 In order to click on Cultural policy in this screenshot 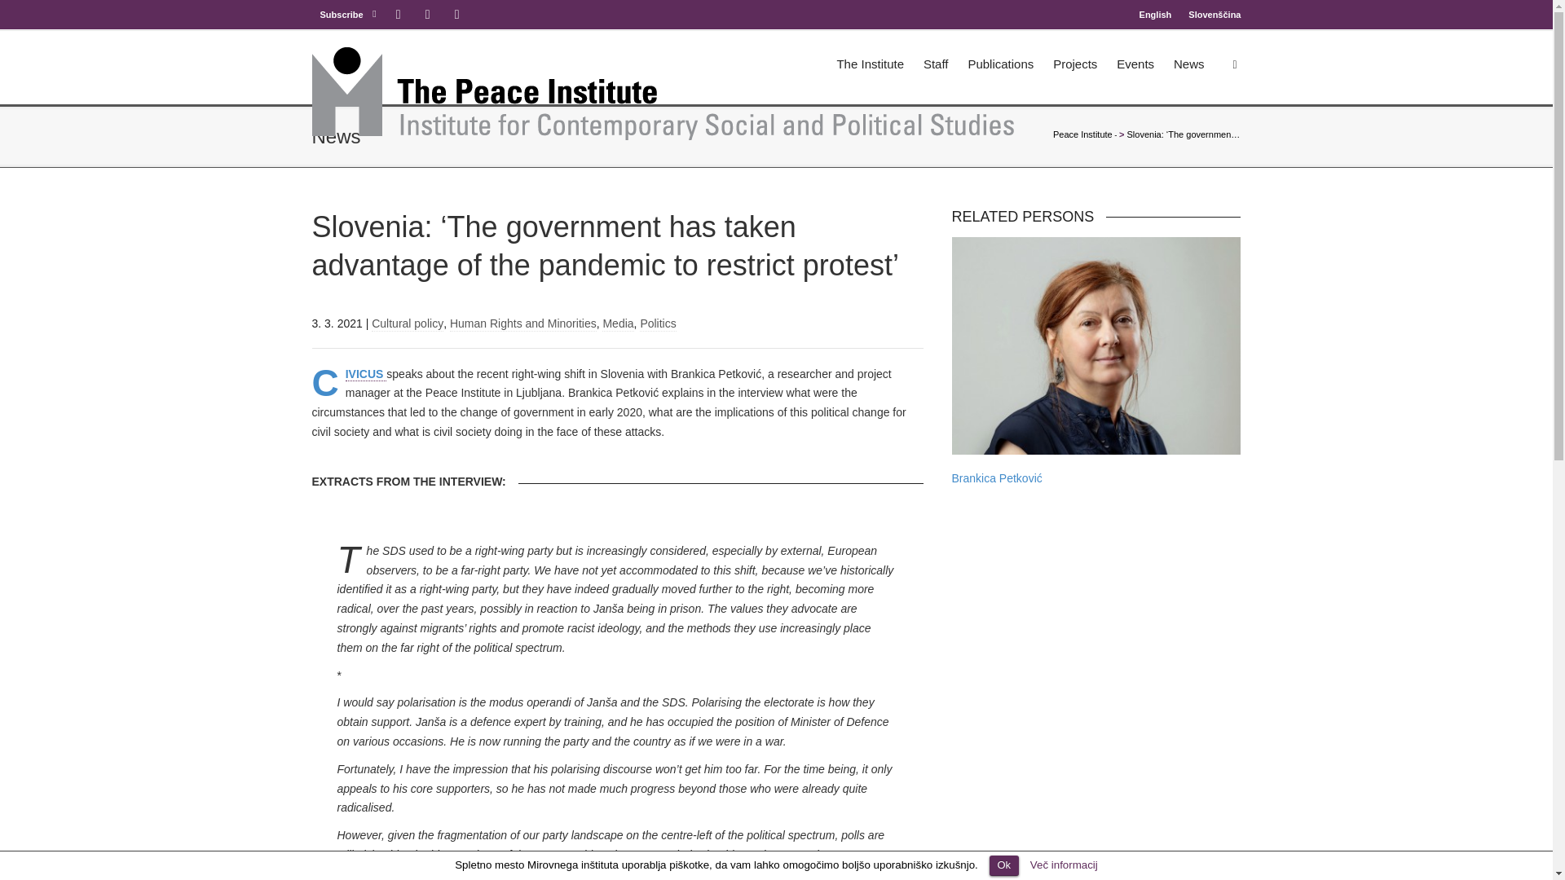, I will do `click(408, 322)`.